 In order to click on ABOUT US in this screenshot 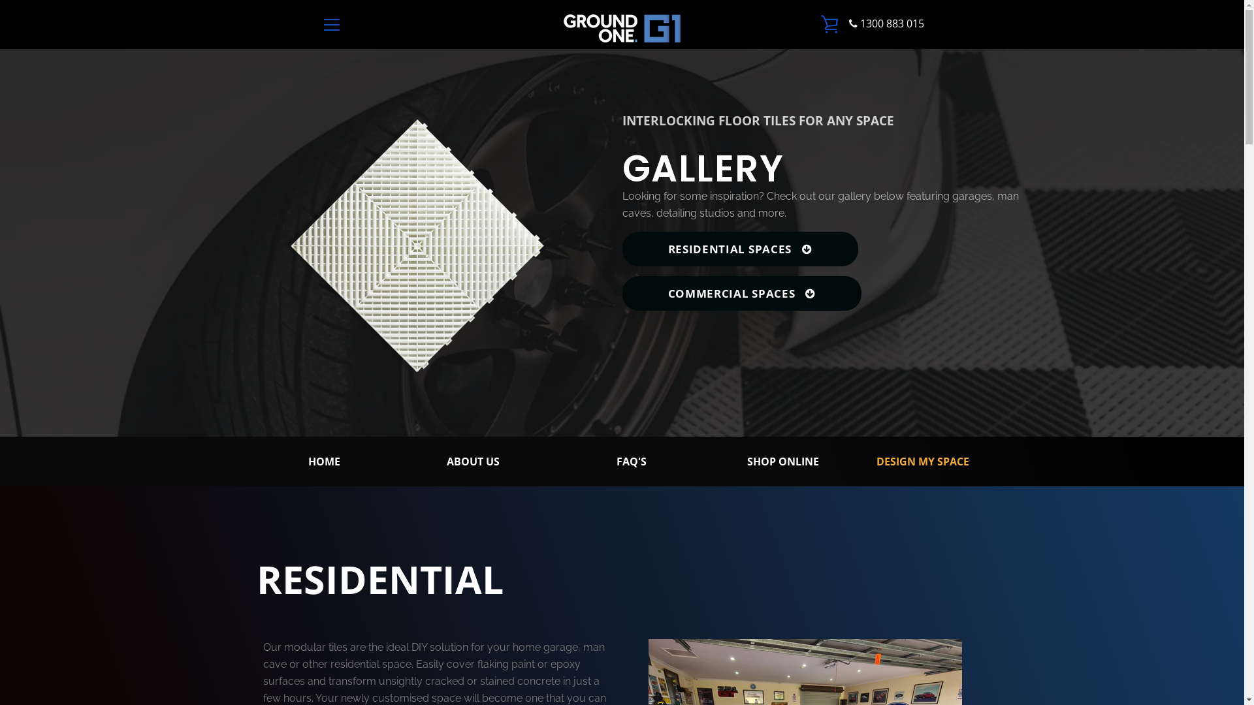, I will do `click(473, 462)`.